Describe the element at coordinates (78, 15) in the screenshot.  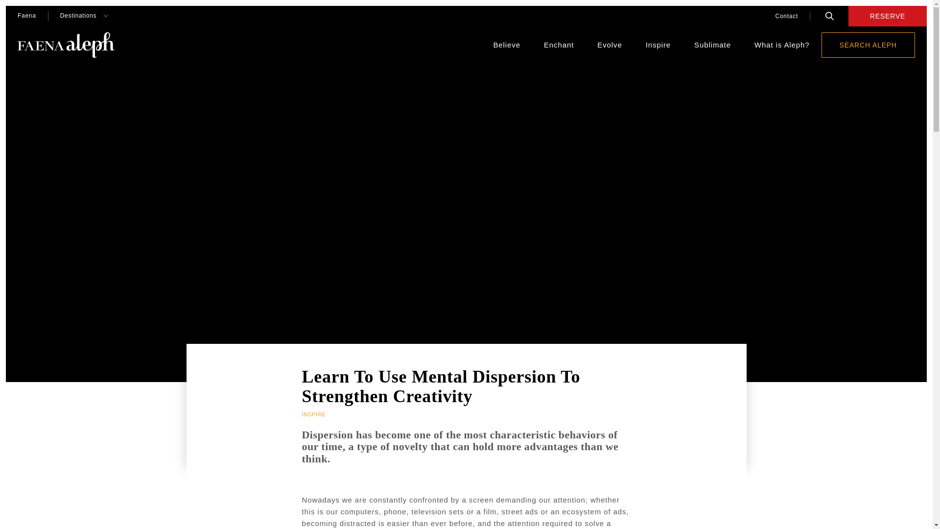
I see `Destinations` at that location.